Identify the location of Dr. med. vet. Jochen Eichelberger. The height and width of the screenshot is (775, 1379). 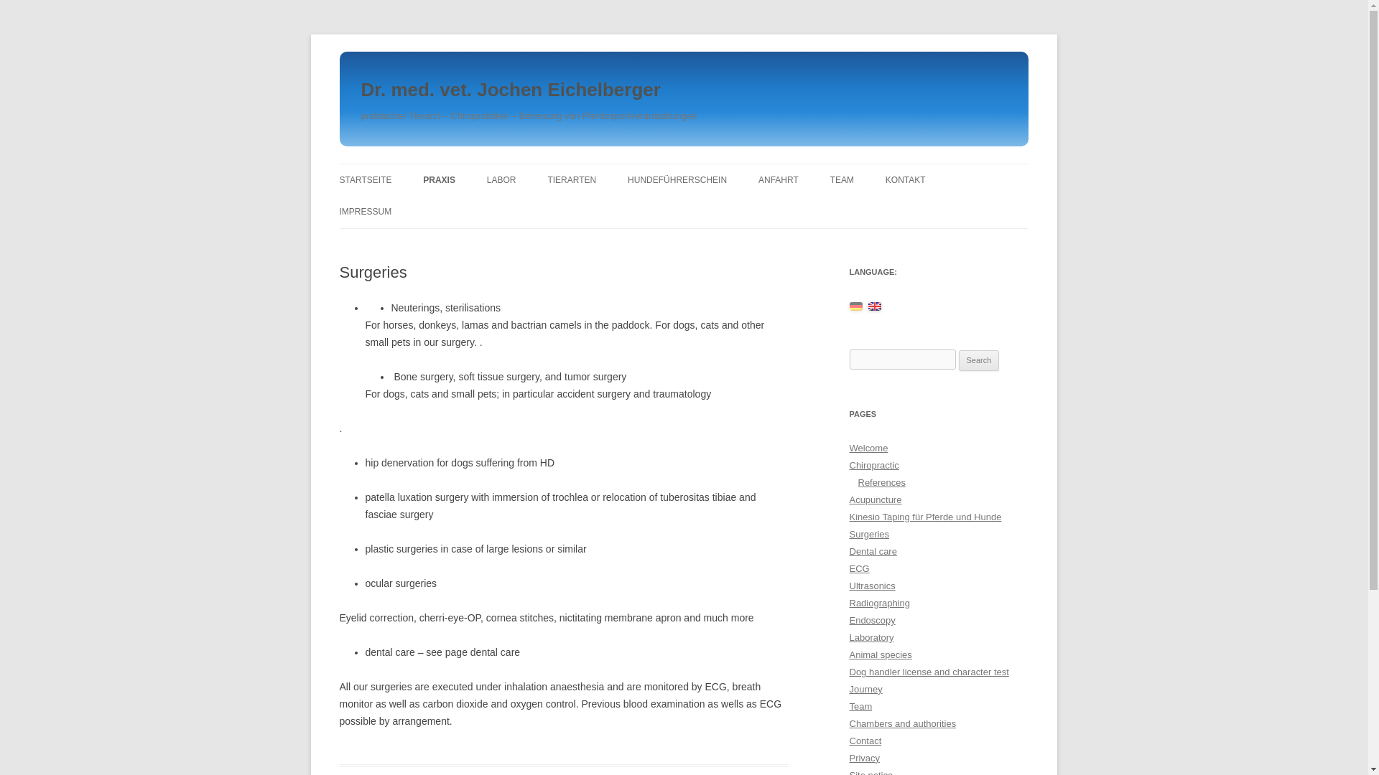
(510, 90).